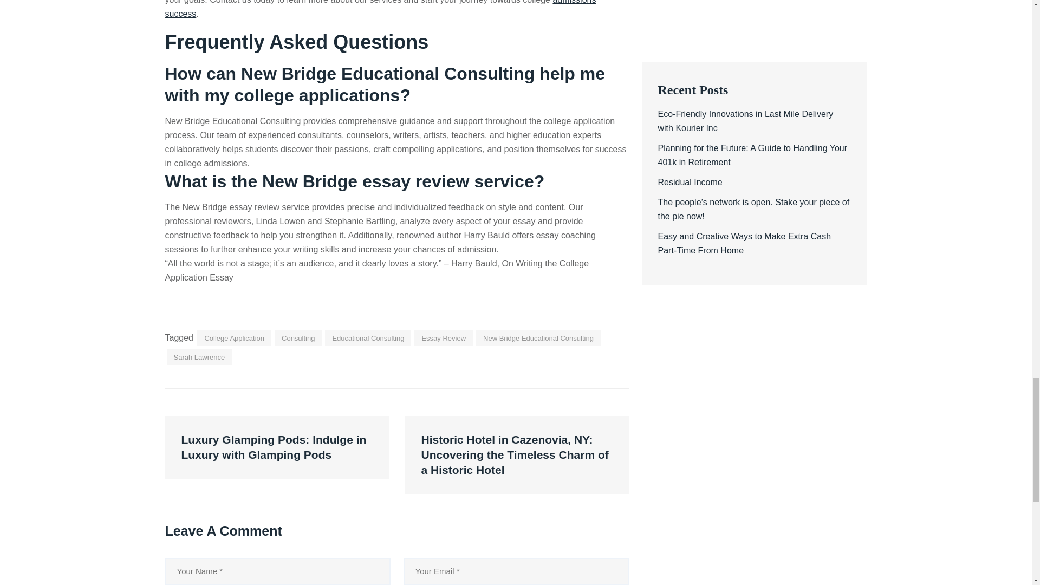 The width and height of the screenshot is (1040, 585). What do you see at coordinates (443, 338) in the screenshot?
I see `Essay Review` at bounding box center [443, 338].